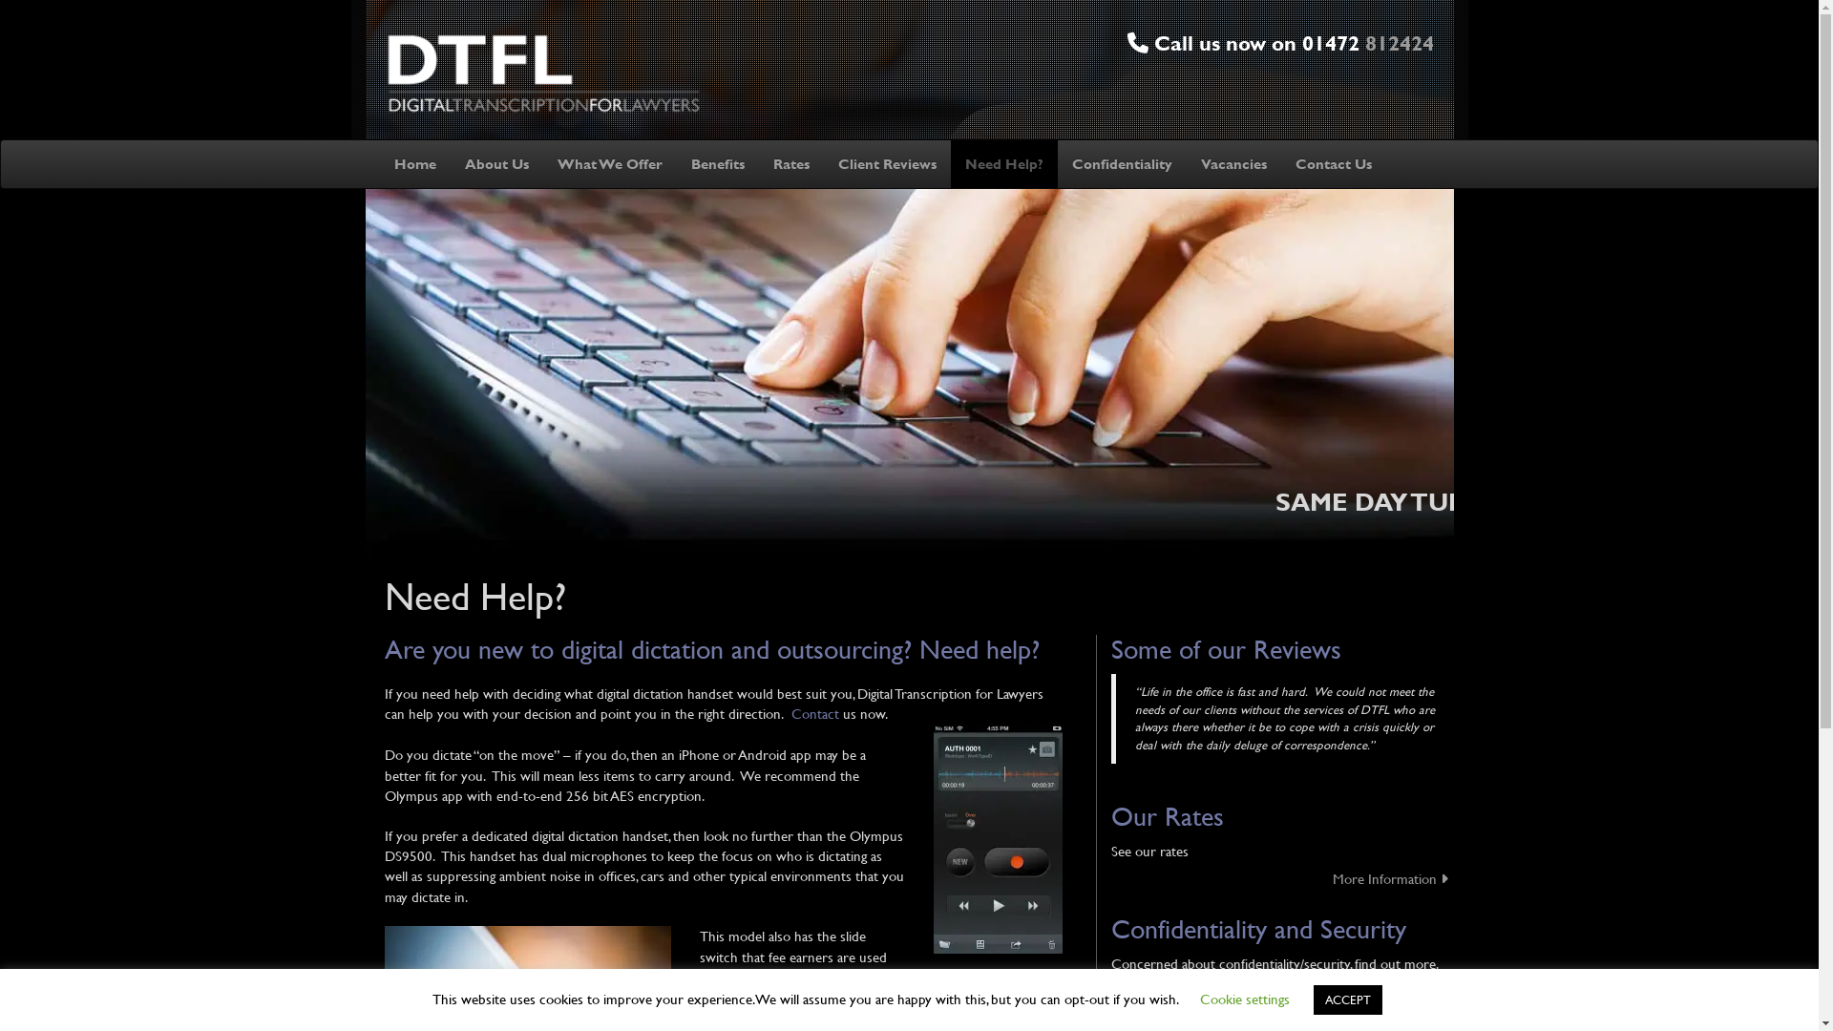 The height and width of the screenshot is (1031, 1833). Describe the element at coordinates (496, 163) in the screenshot. I see `About Us` at that location.